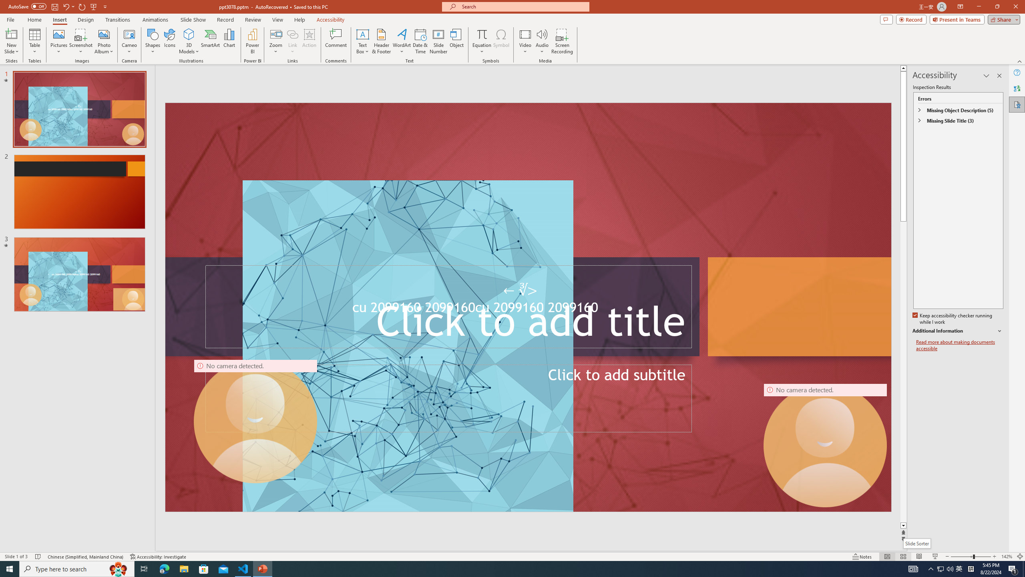 Image resolution: width=1025 pixels, height=577 pixels. I want to click on New Slide, so click(12, 41).